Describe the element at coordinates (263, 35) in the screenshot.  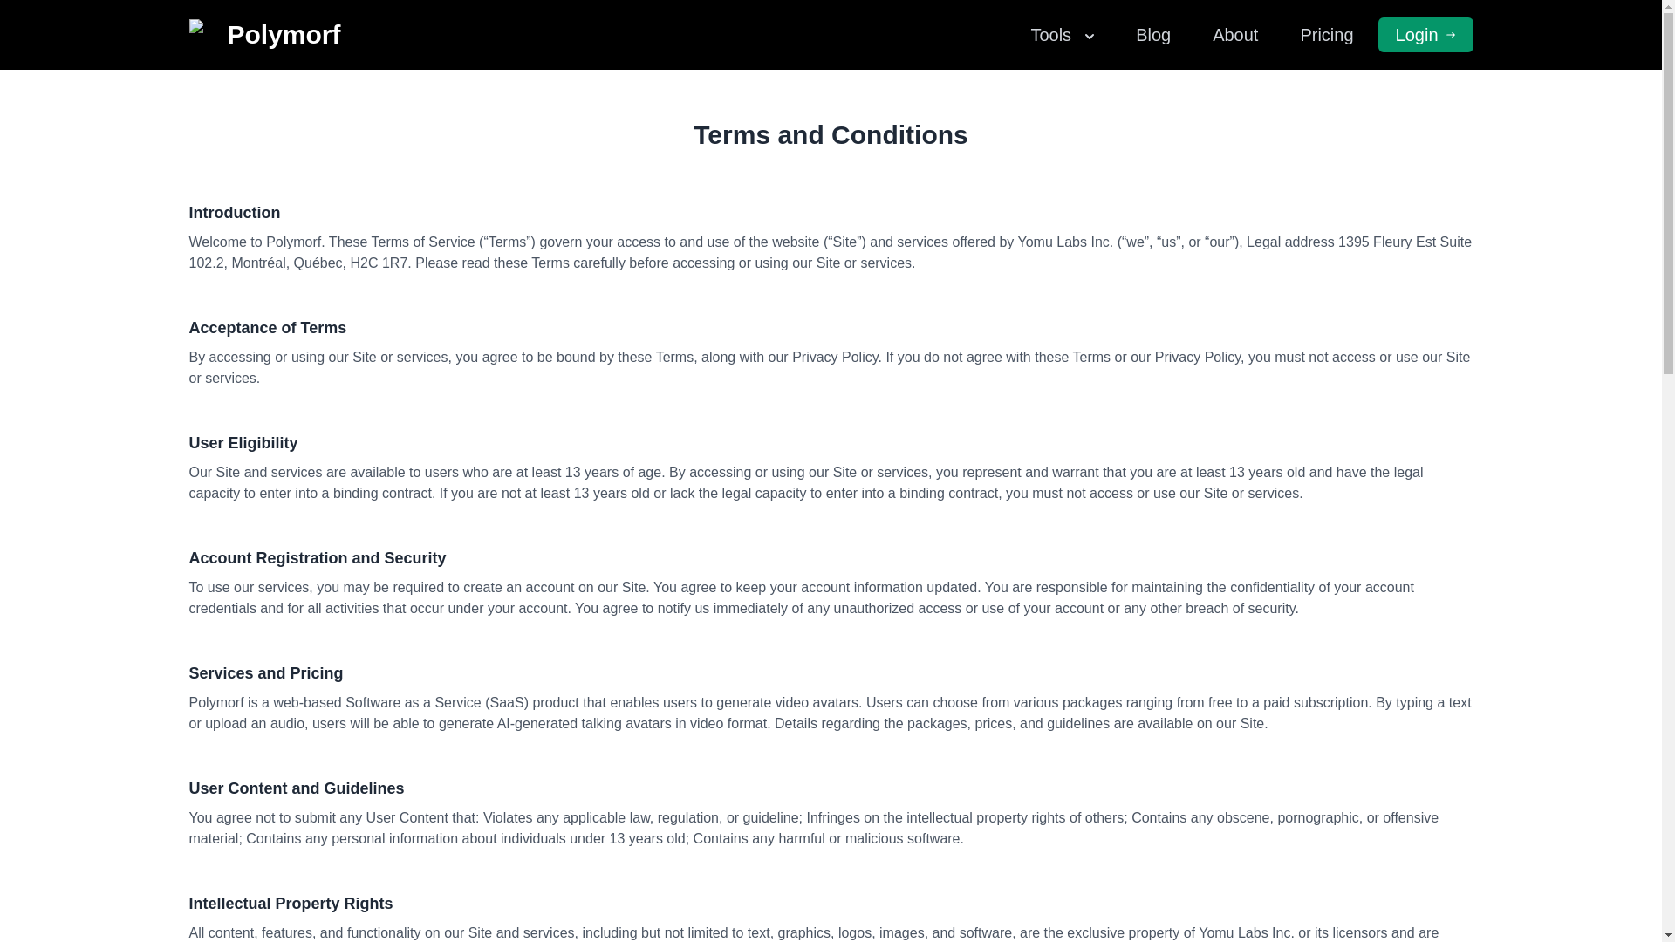
I see `Polymorf` at that location.